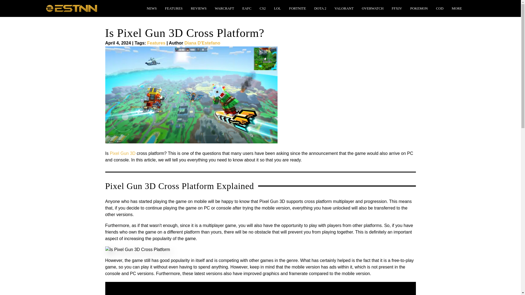 Image resolution: width=525 pixels, height=295 pixels. What do you see at coordinates (224, 8) in the screenshot?
I see `WARCRAFT` at bounding box center [224, 8].